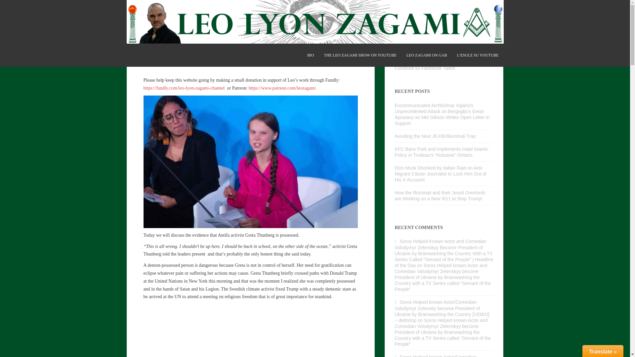 This screenshot has height=357, width=635. What do you see at coordinates (427, 55) in the screenshot?
I see `LEO ZAGAMI ON GAB` at bounding box center [427, 55].